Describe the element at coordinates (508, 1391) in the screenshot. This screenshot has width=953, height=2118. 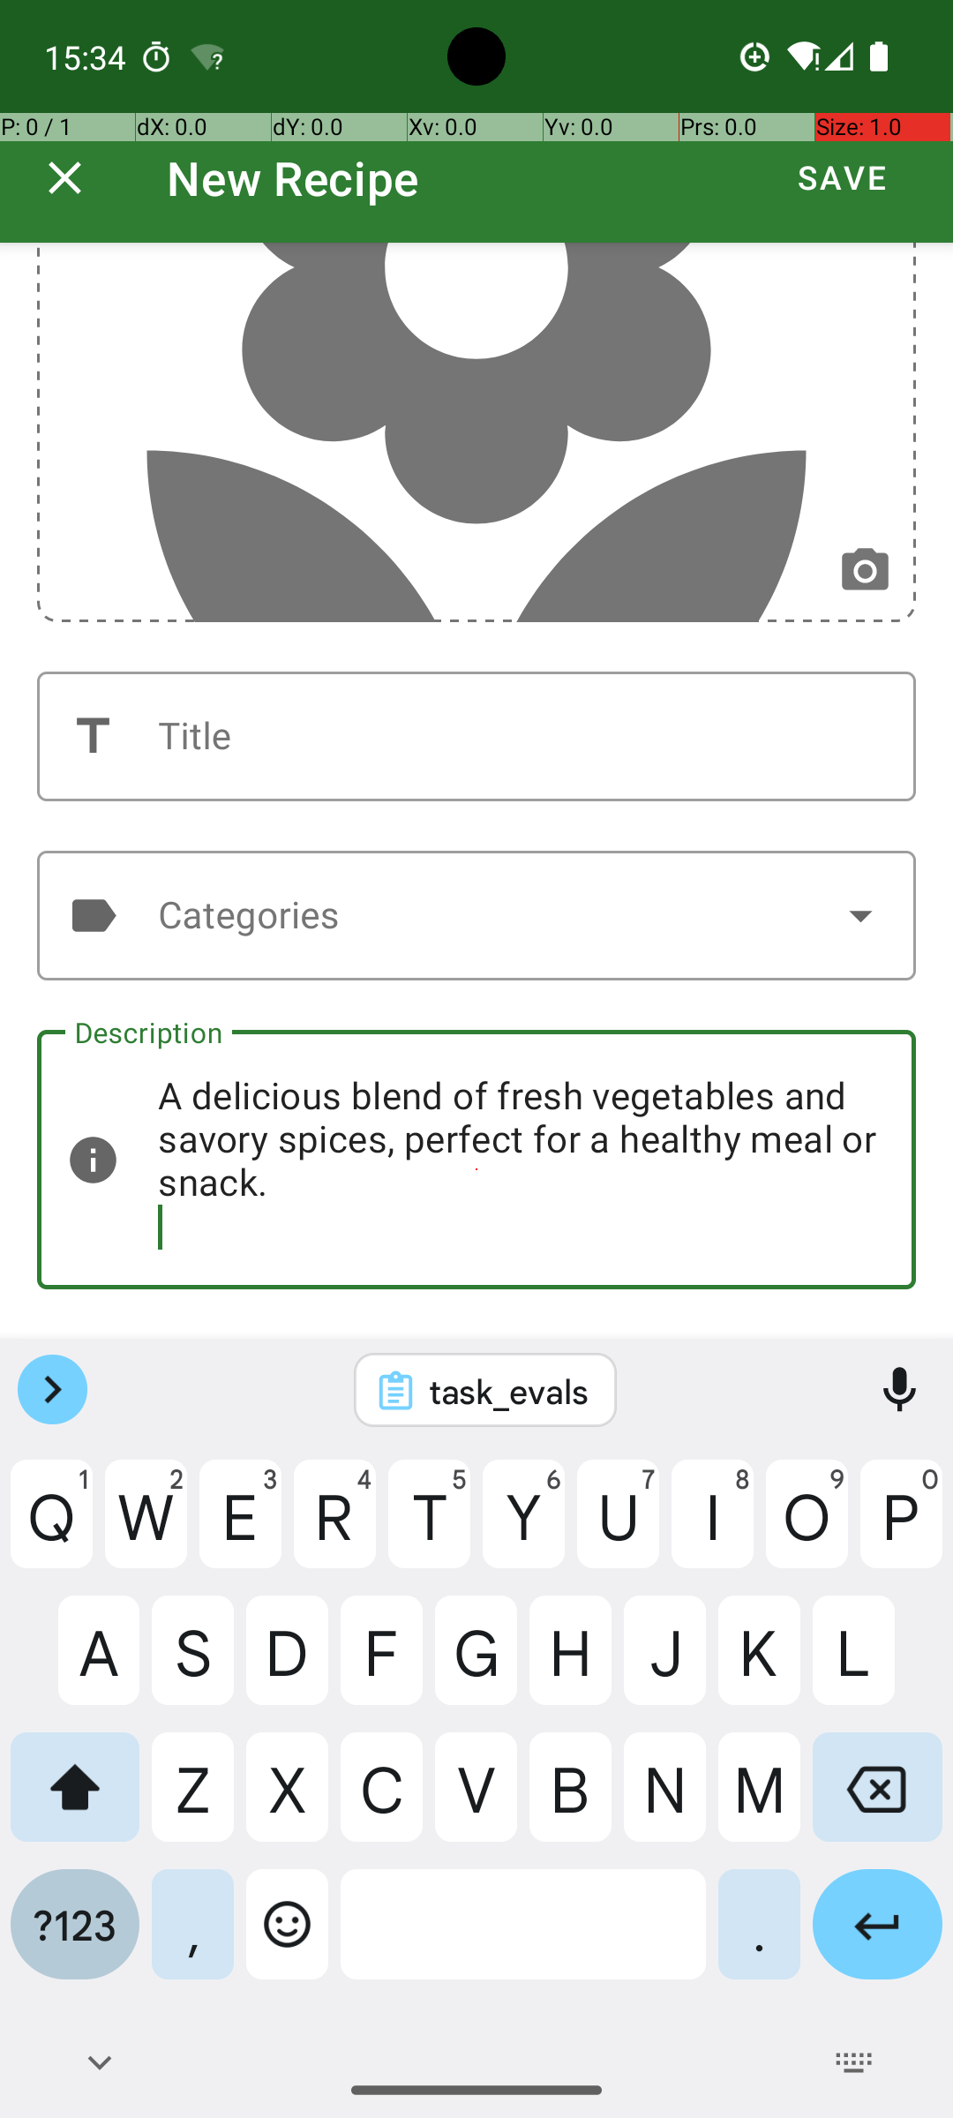
I see `task_evals` at that location.